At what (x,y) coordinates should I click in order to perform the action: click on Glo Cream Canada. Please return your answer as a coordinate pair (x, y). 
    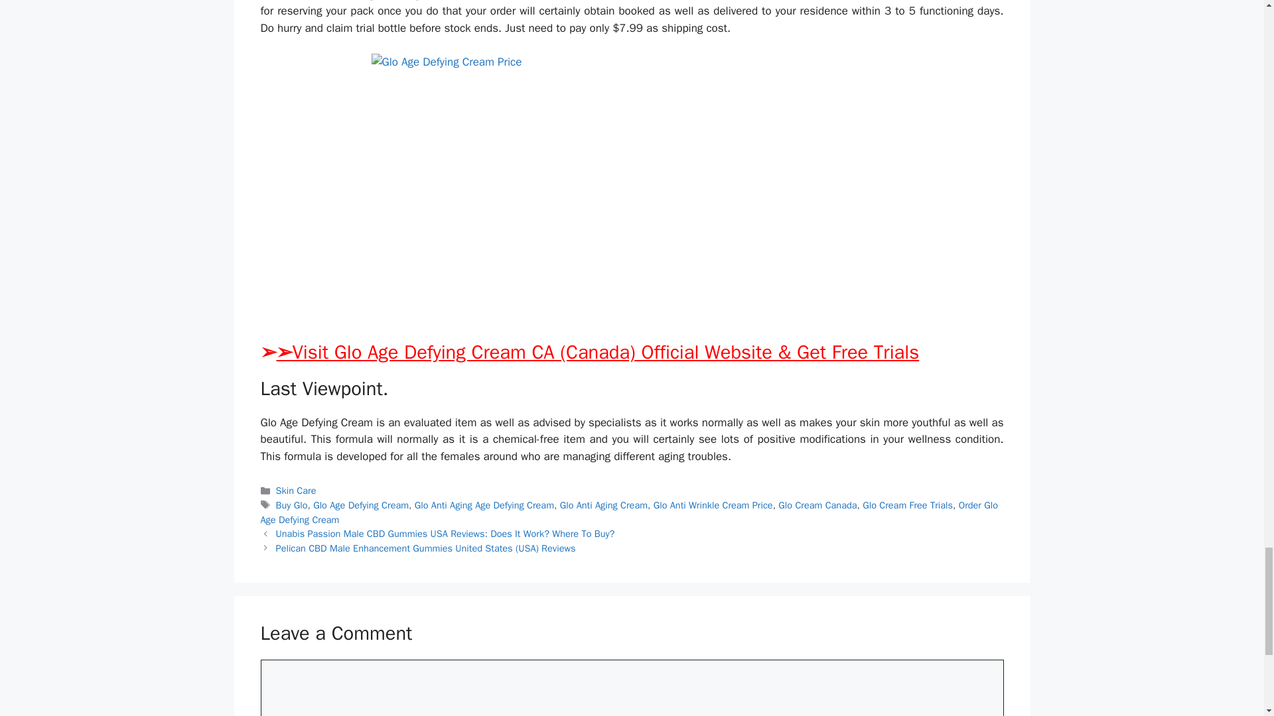
    Looking at the image, I should click on (817, 505).